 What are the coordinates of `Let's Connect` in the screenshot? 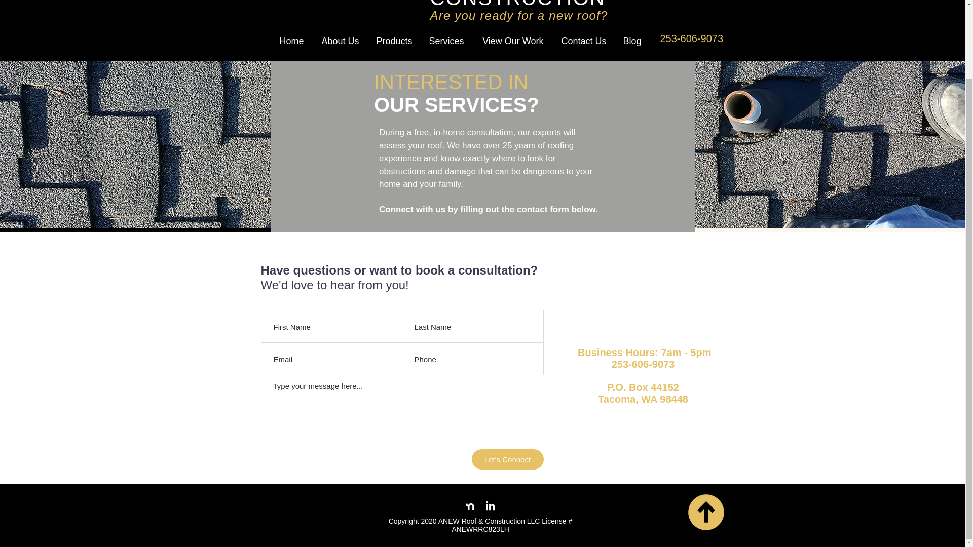 It's located at (507, 459).